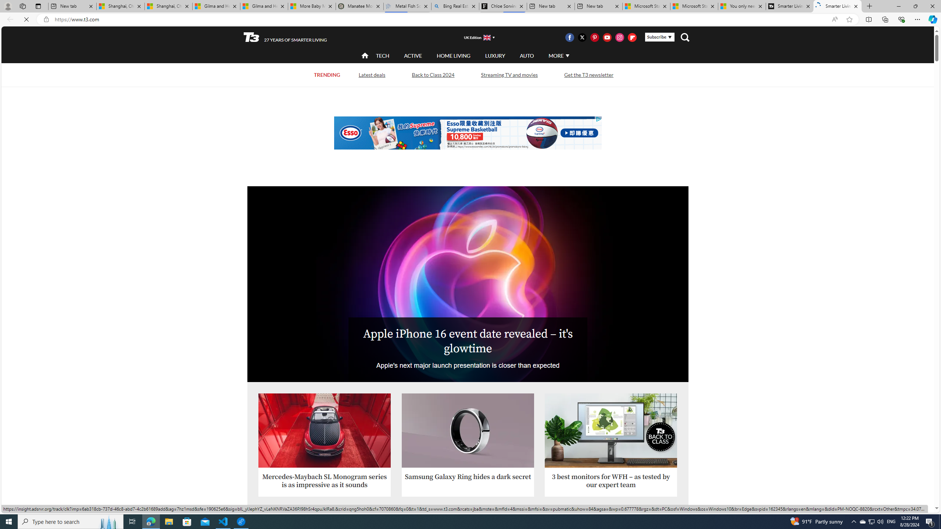 This screenshot has width=941, height=529. I want to click on MORE , so click(558, 56).